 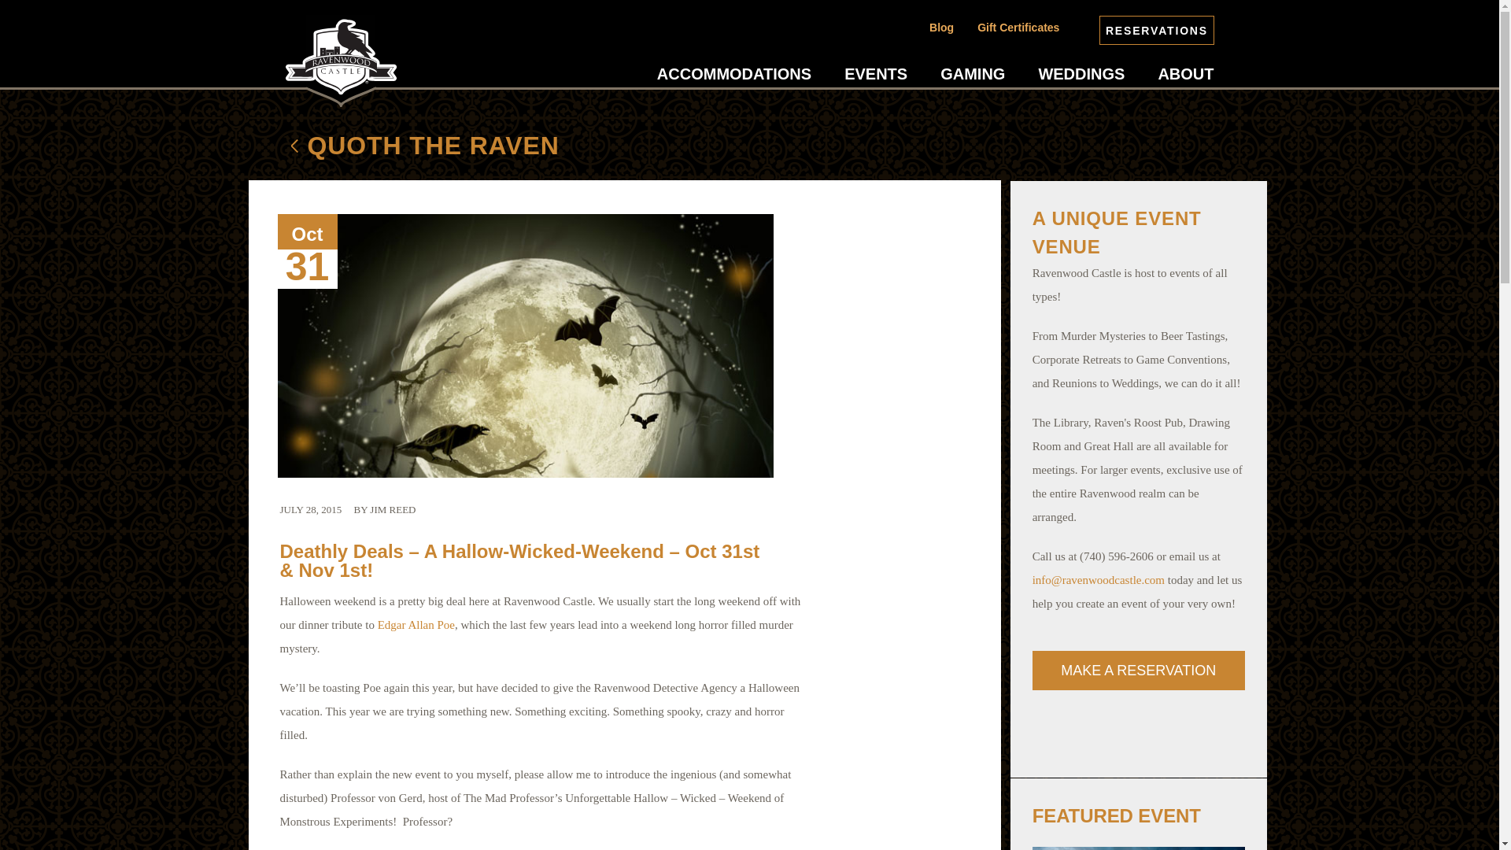 I want to click on Blog, so click(x=941, y=27).